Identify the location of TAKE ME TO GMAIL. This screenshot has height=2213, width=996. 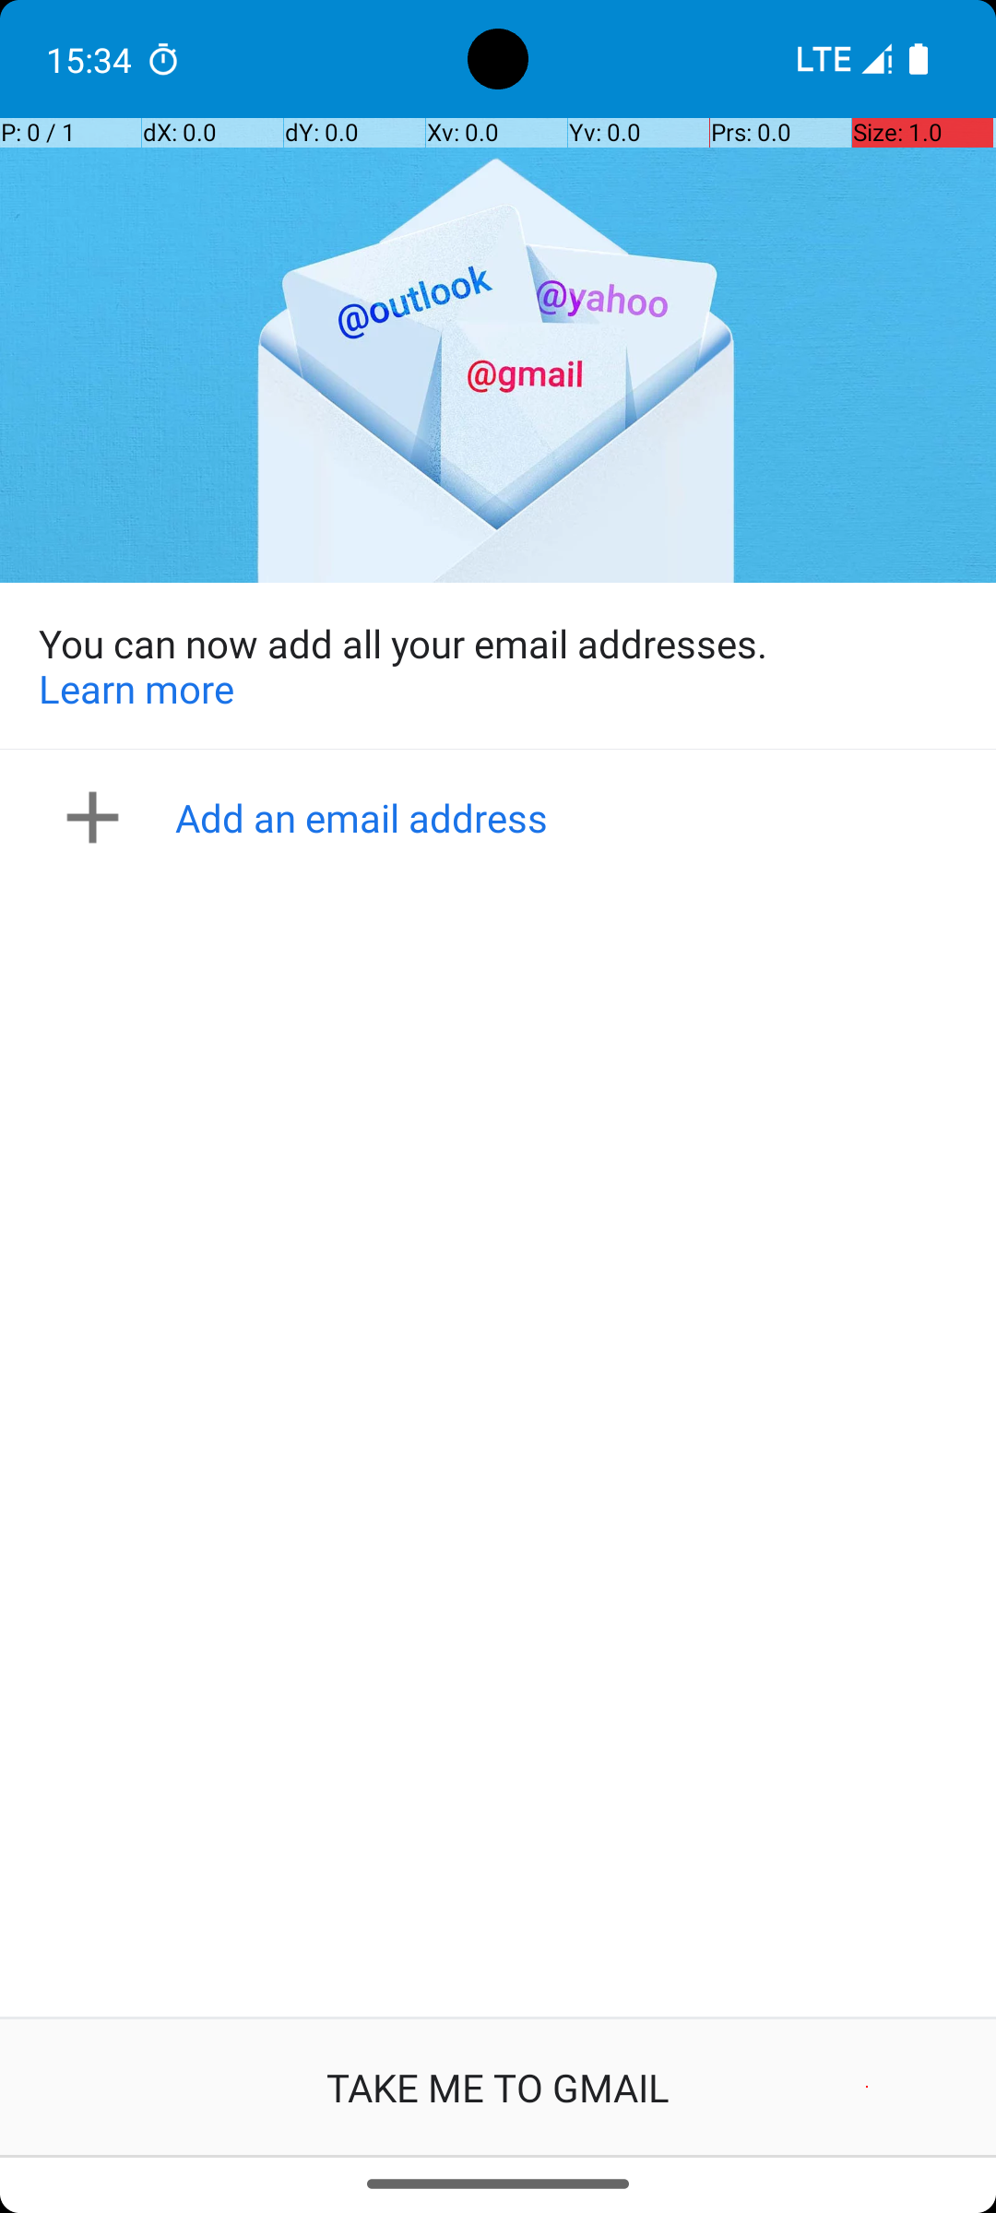
(498, 2088).